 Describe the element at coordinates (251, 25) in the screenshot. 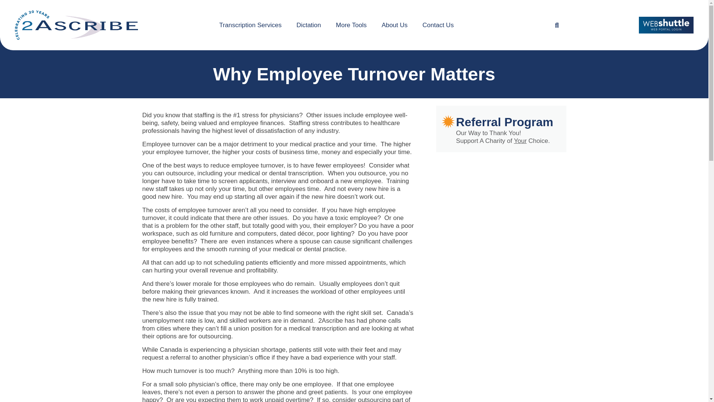

I see `Transcription Services` at that location.